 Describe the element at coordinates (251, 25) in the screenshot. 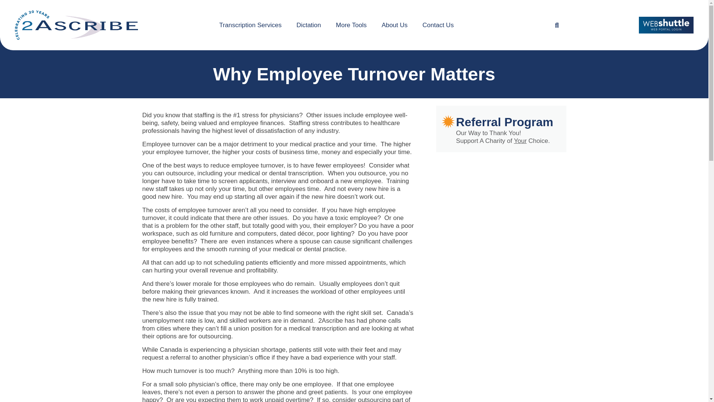

I see `Transcription Services` at that location.